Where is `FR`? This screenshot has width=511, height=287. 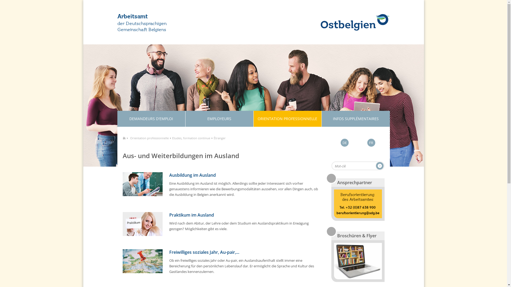 FR is located at coordinates (371, 143).